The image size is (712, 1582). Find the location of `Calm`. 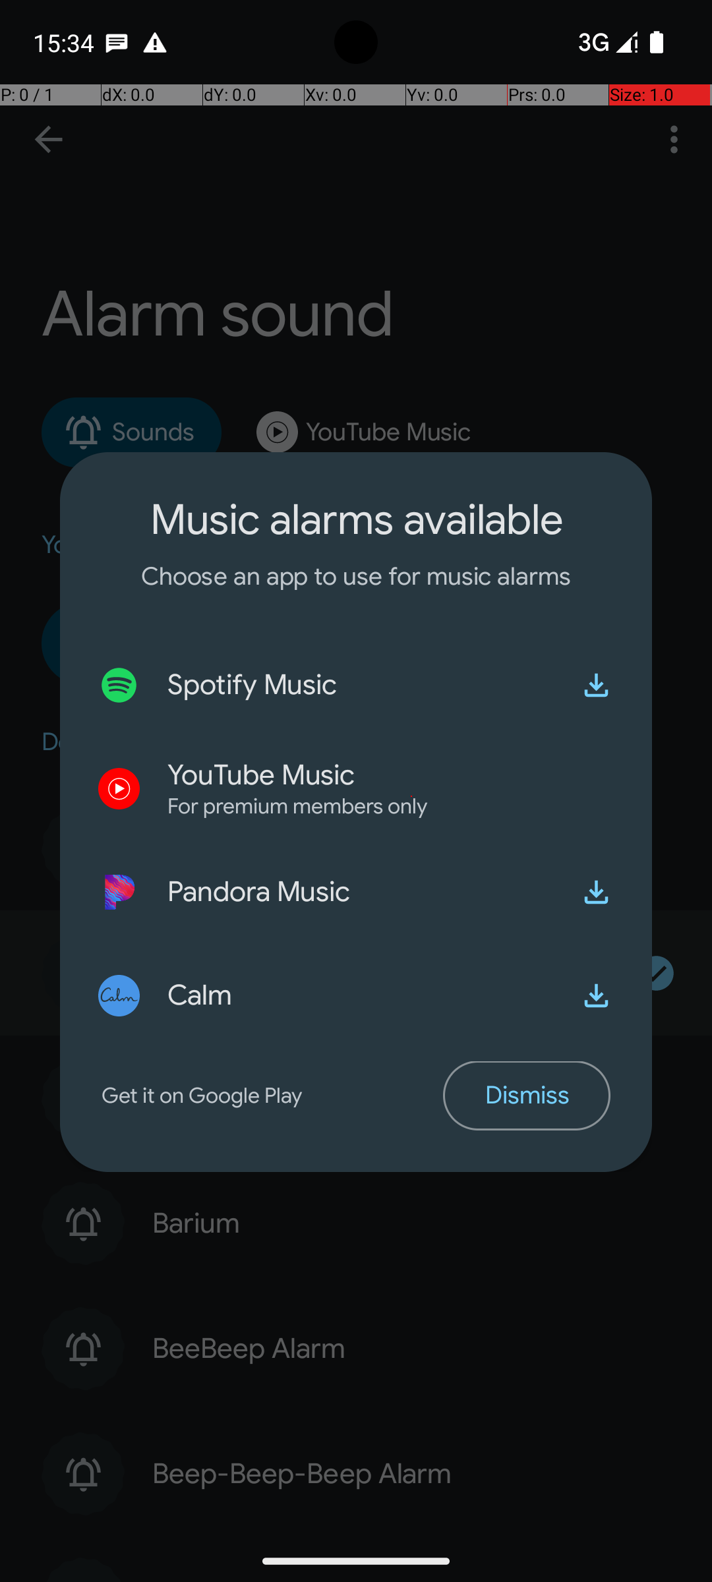

Calm is located at coordinates (200, 995).